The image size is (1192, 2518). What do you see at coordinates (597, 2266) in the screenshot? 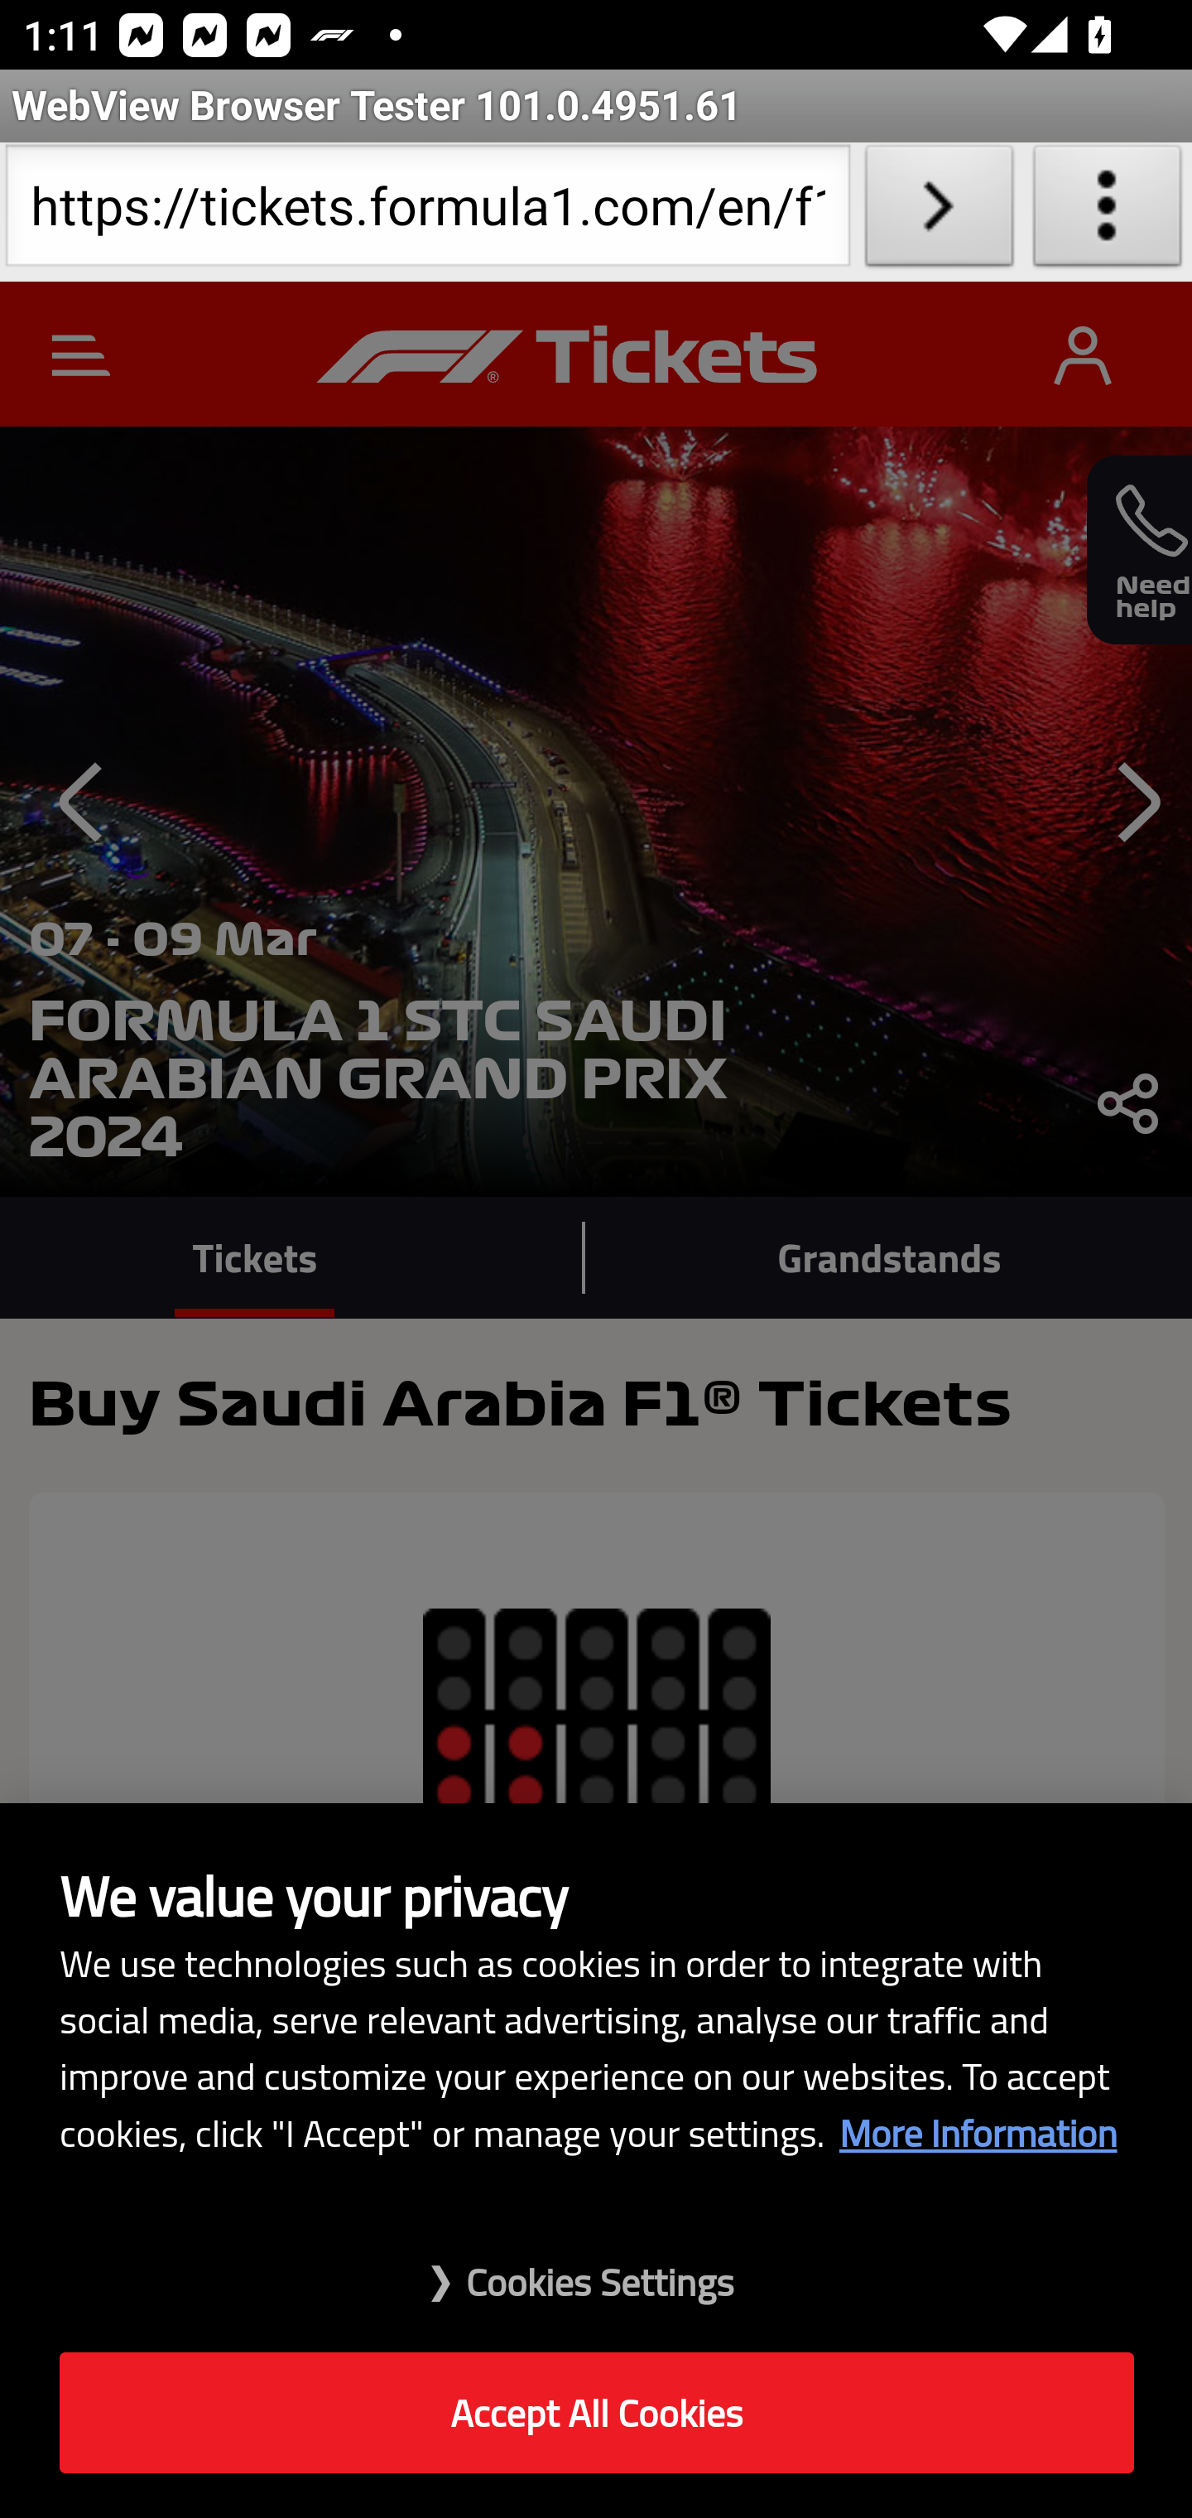
I see `❯Cookies Settings` at bounding box center [597, 2266].